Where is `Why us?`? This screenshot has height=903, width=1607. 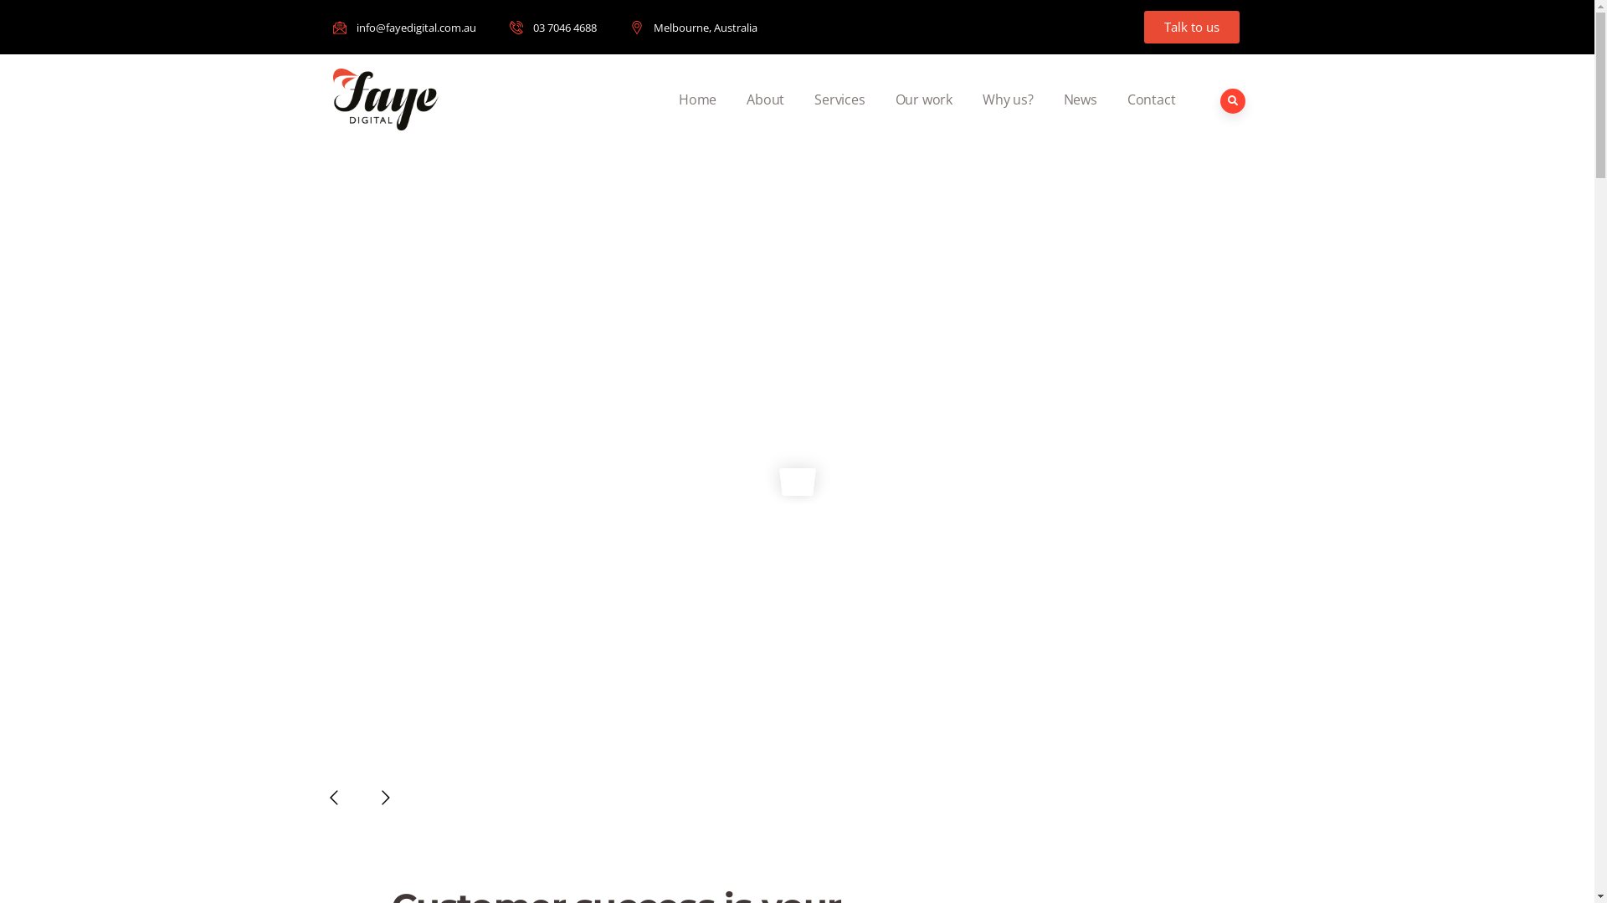
Why us? is located at coordinates (1008, 99).